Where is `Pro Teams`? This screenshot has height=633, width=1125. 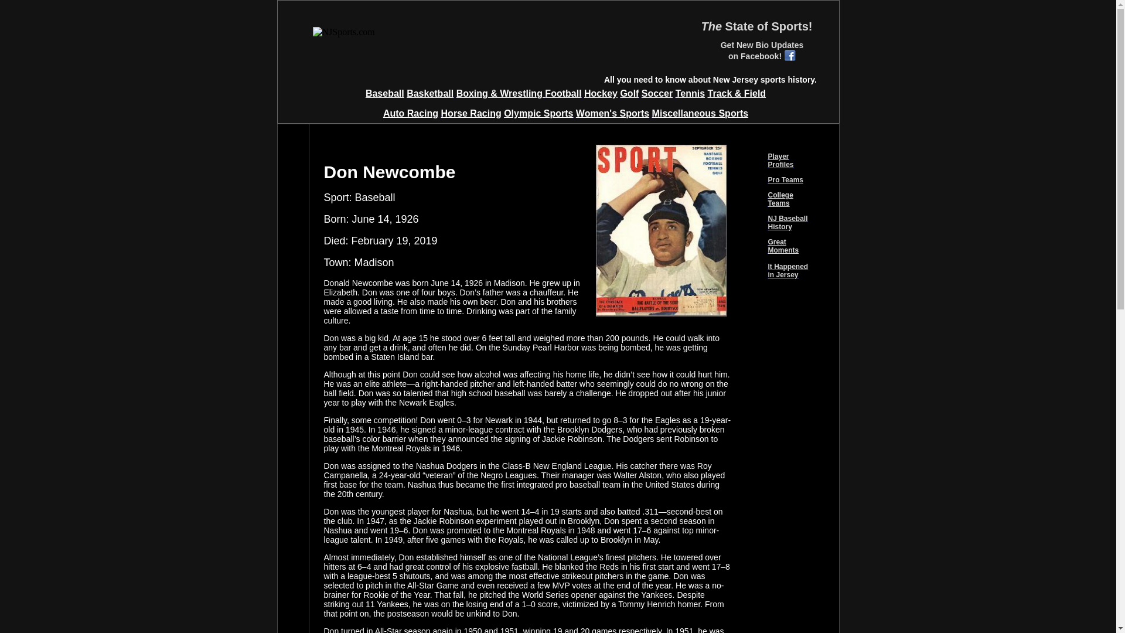 Pro Teams is located at coordinates (785, 180).